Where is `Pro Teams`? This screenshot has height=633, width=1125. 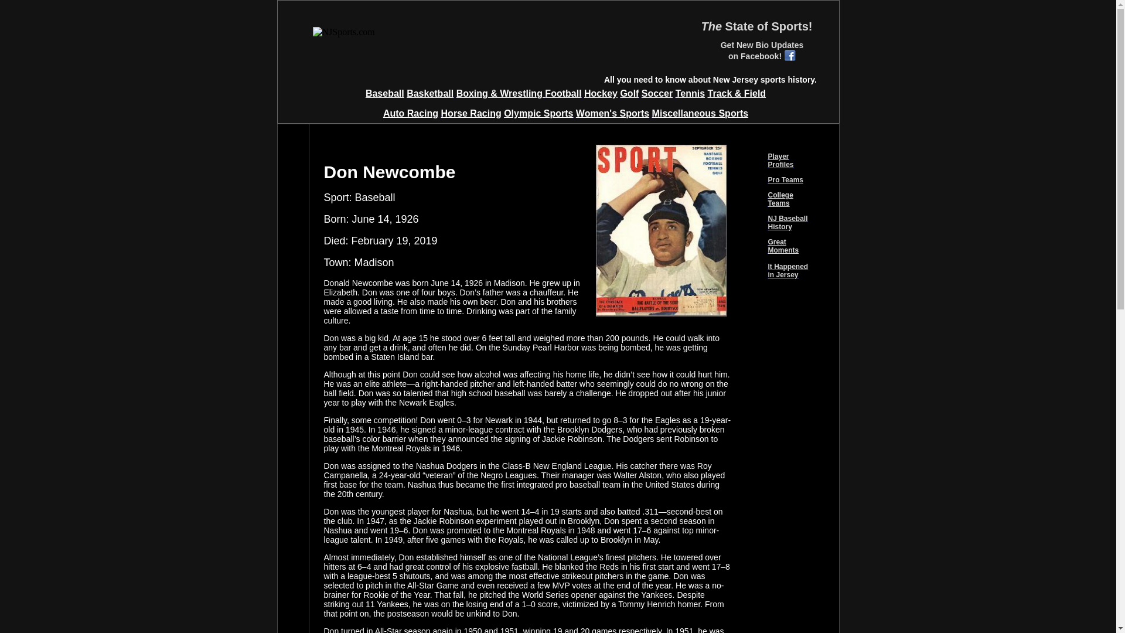 Pro Teams is located at coordinates (785, 180).